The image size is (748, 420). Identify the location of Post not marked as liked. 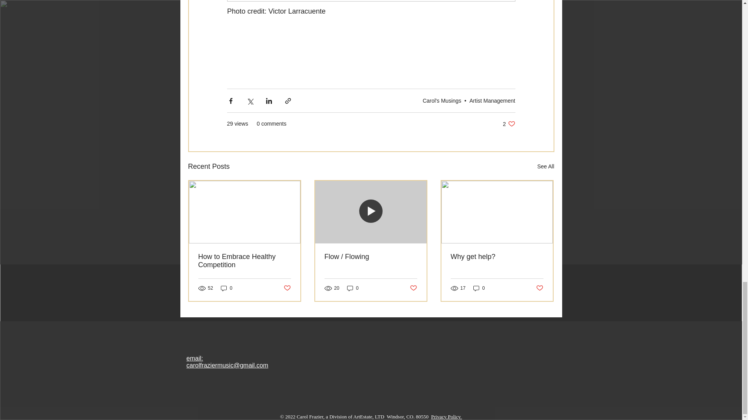
(287, 288).